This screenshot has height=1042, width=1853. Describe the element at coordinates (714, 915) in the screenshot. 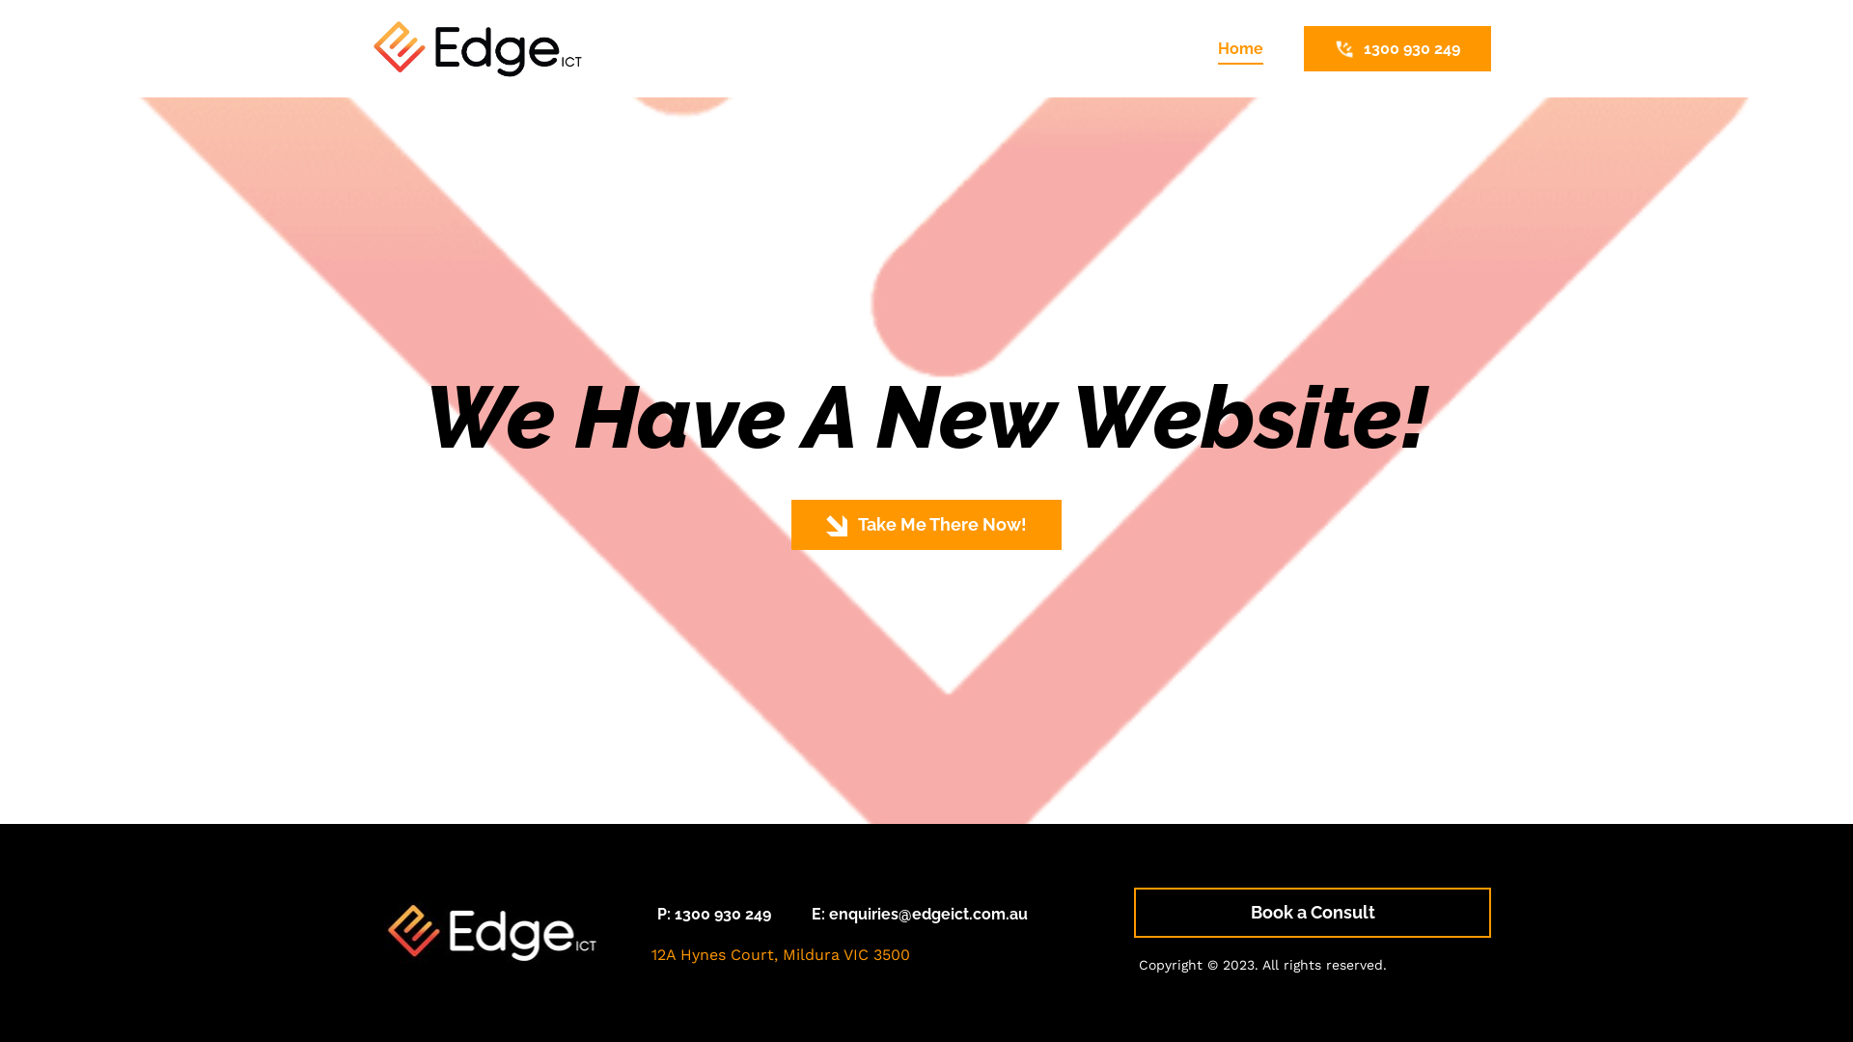

I see `P: 1300 930 249` at that location.